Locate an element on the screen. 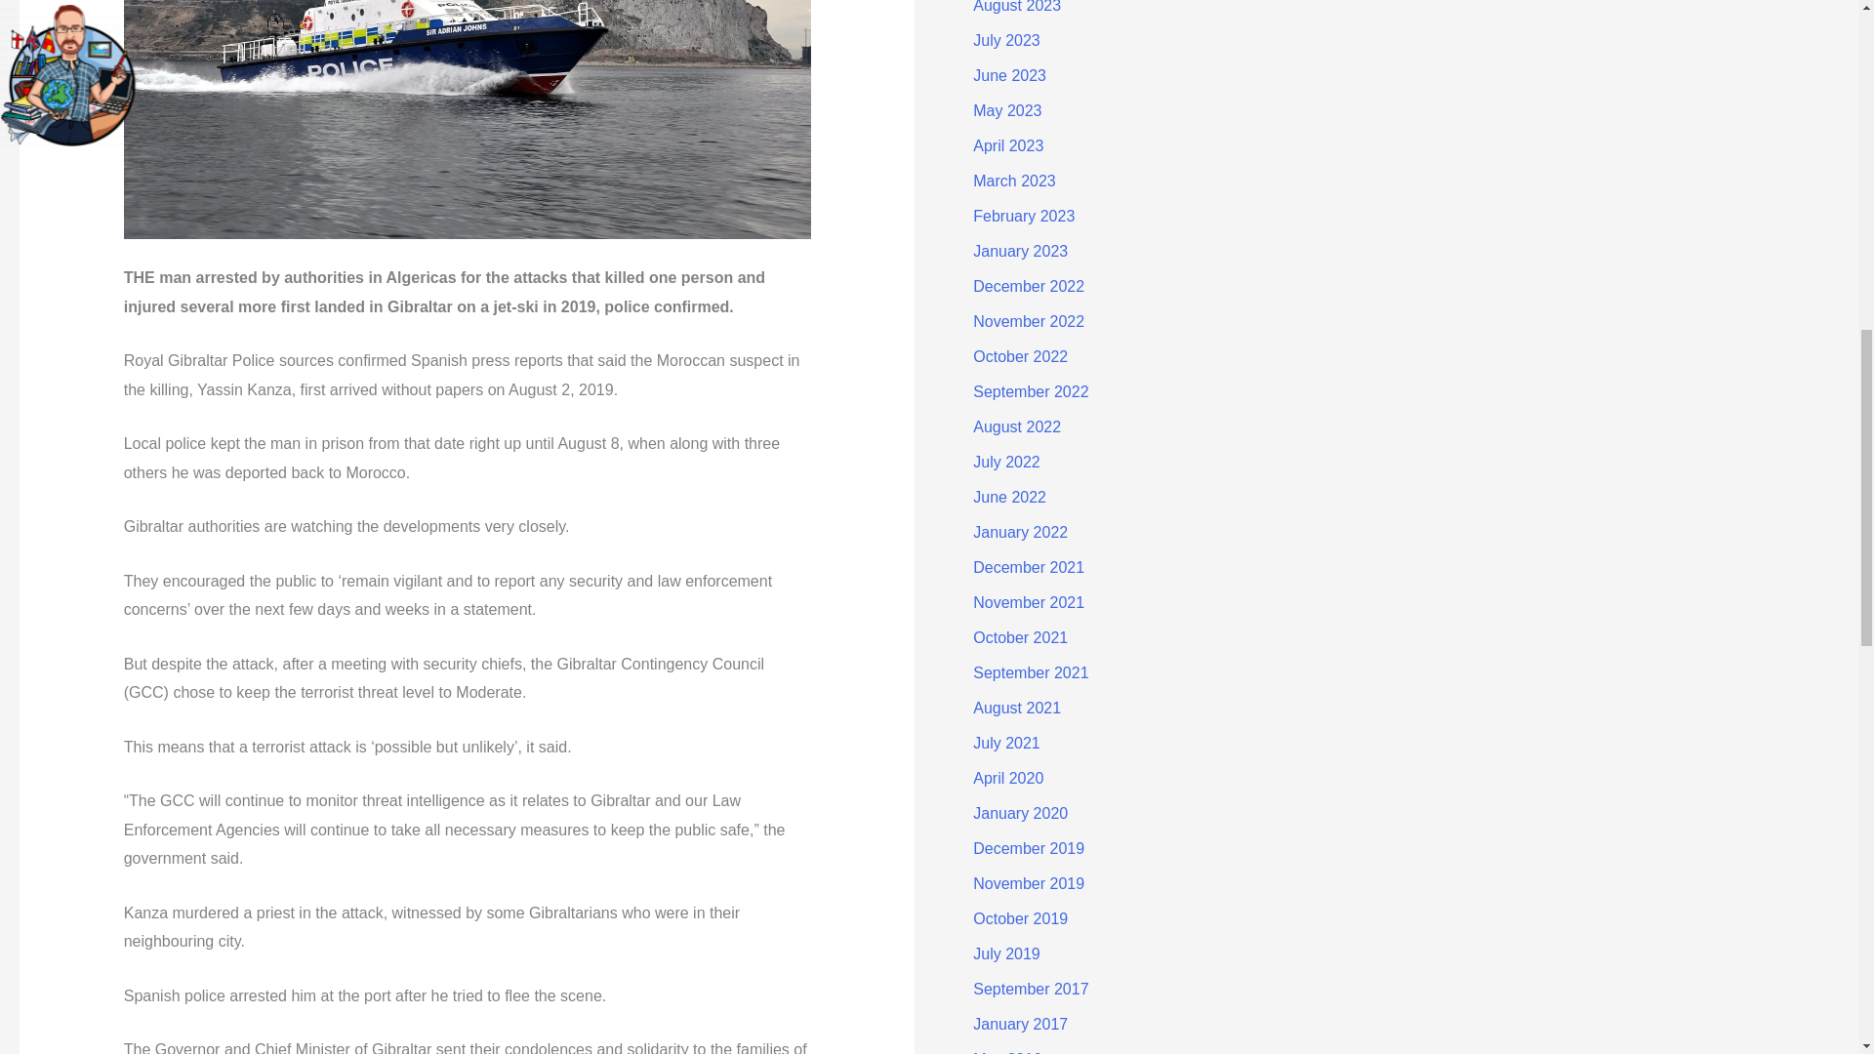  April 2023 is located at coordinates (1007, 145).